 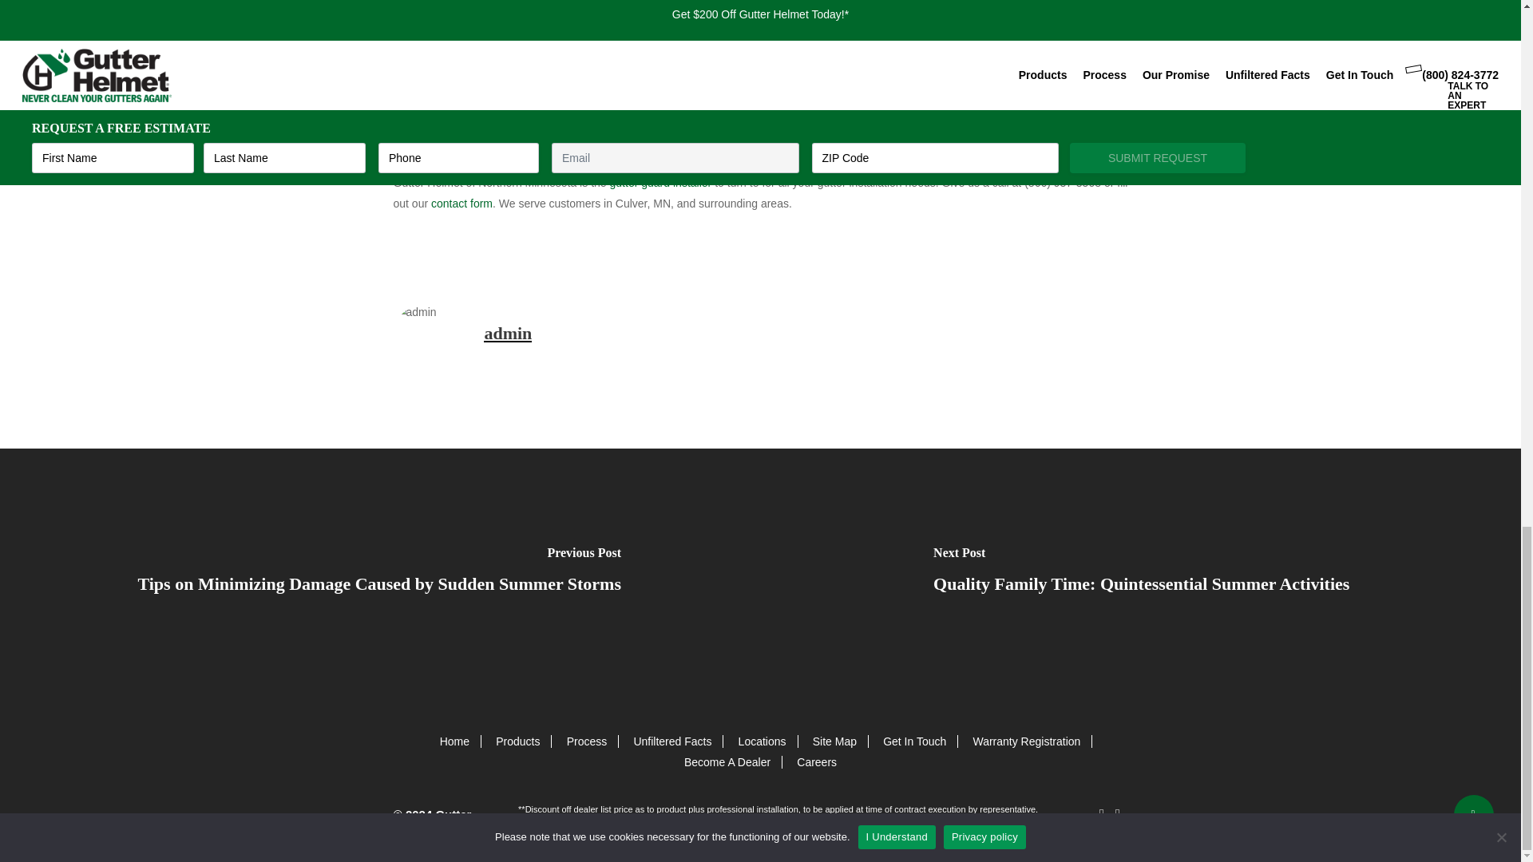 I want to click on contact form, so click(x=461, y=204).